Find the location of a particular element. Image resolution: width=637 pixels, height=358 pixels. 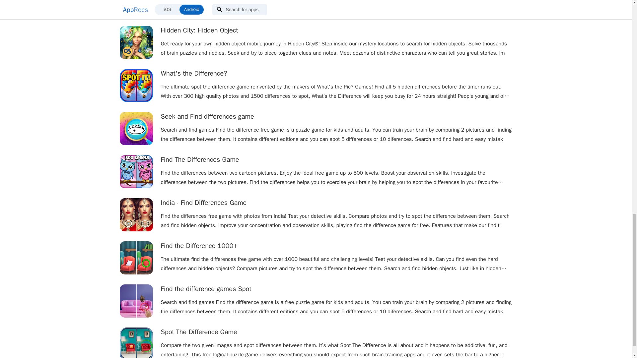

Find the difference games Spot icon is located at coordinates (136, 301).